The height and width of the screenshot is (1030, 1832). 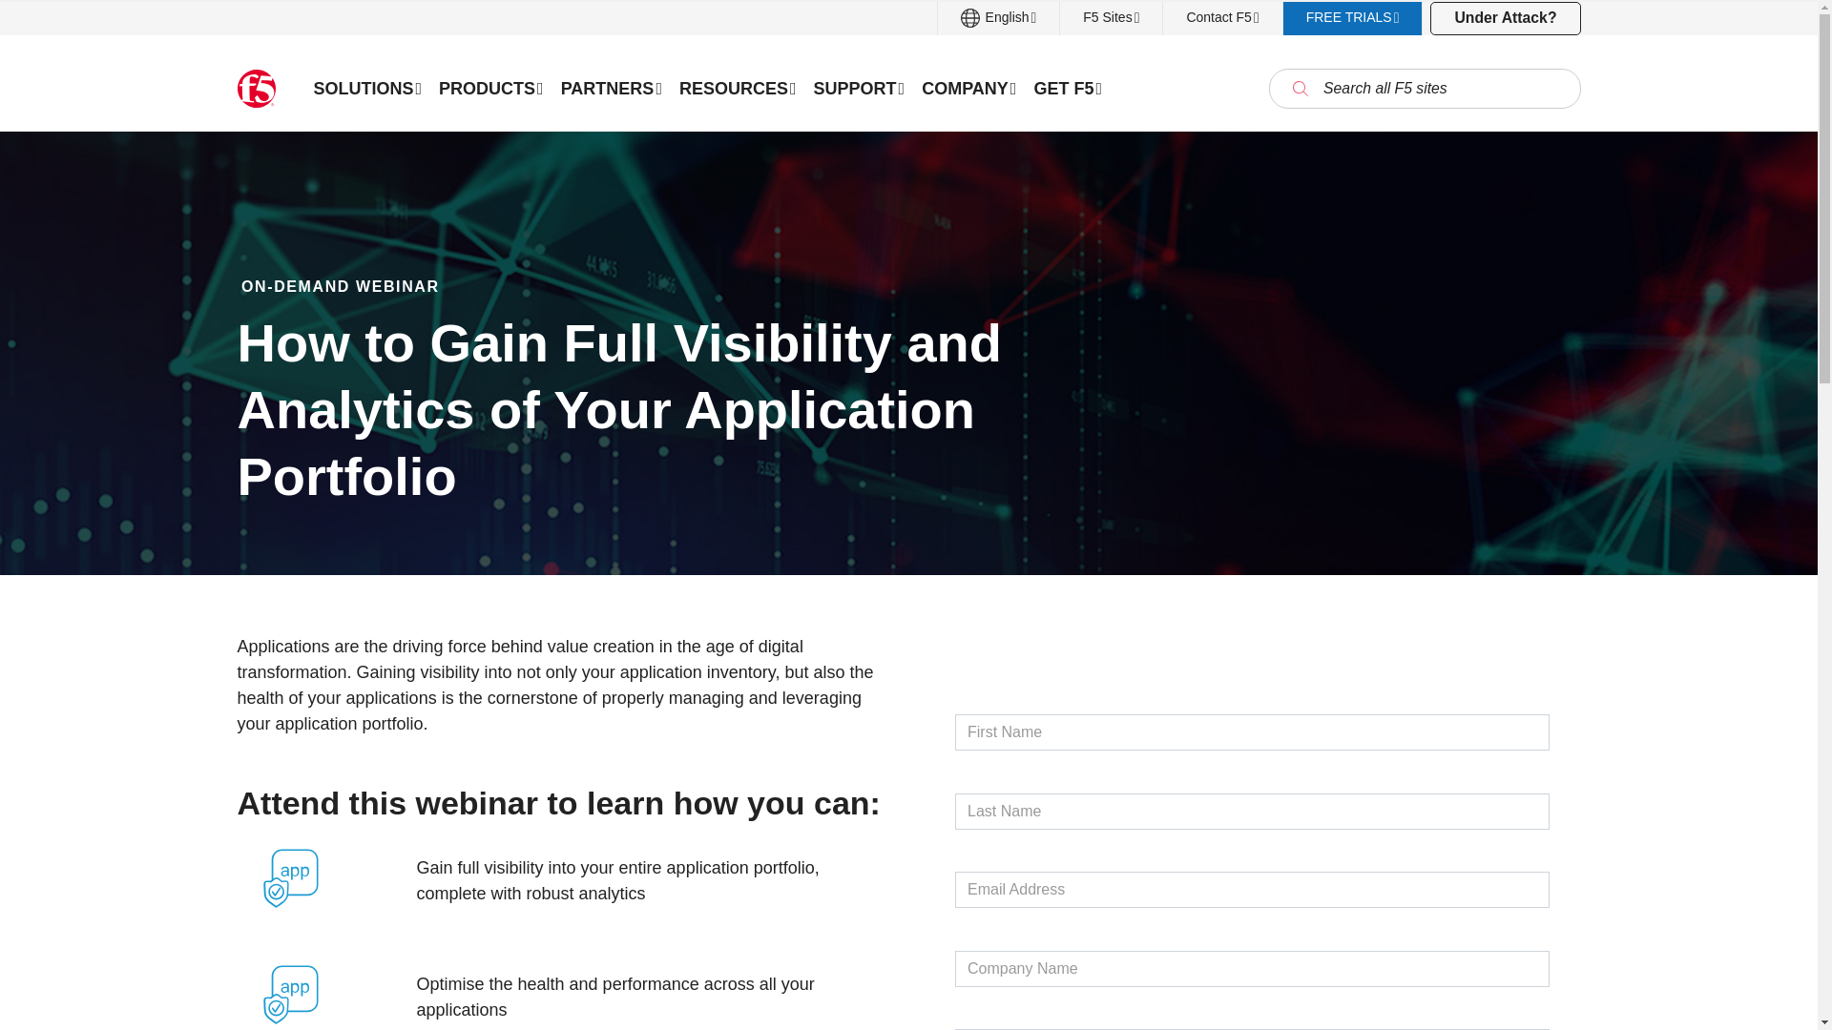 What do you see at coordinates (1505, 18) in the screenshot?
I see `Under Attack?` at bounding box center [1505, 18].